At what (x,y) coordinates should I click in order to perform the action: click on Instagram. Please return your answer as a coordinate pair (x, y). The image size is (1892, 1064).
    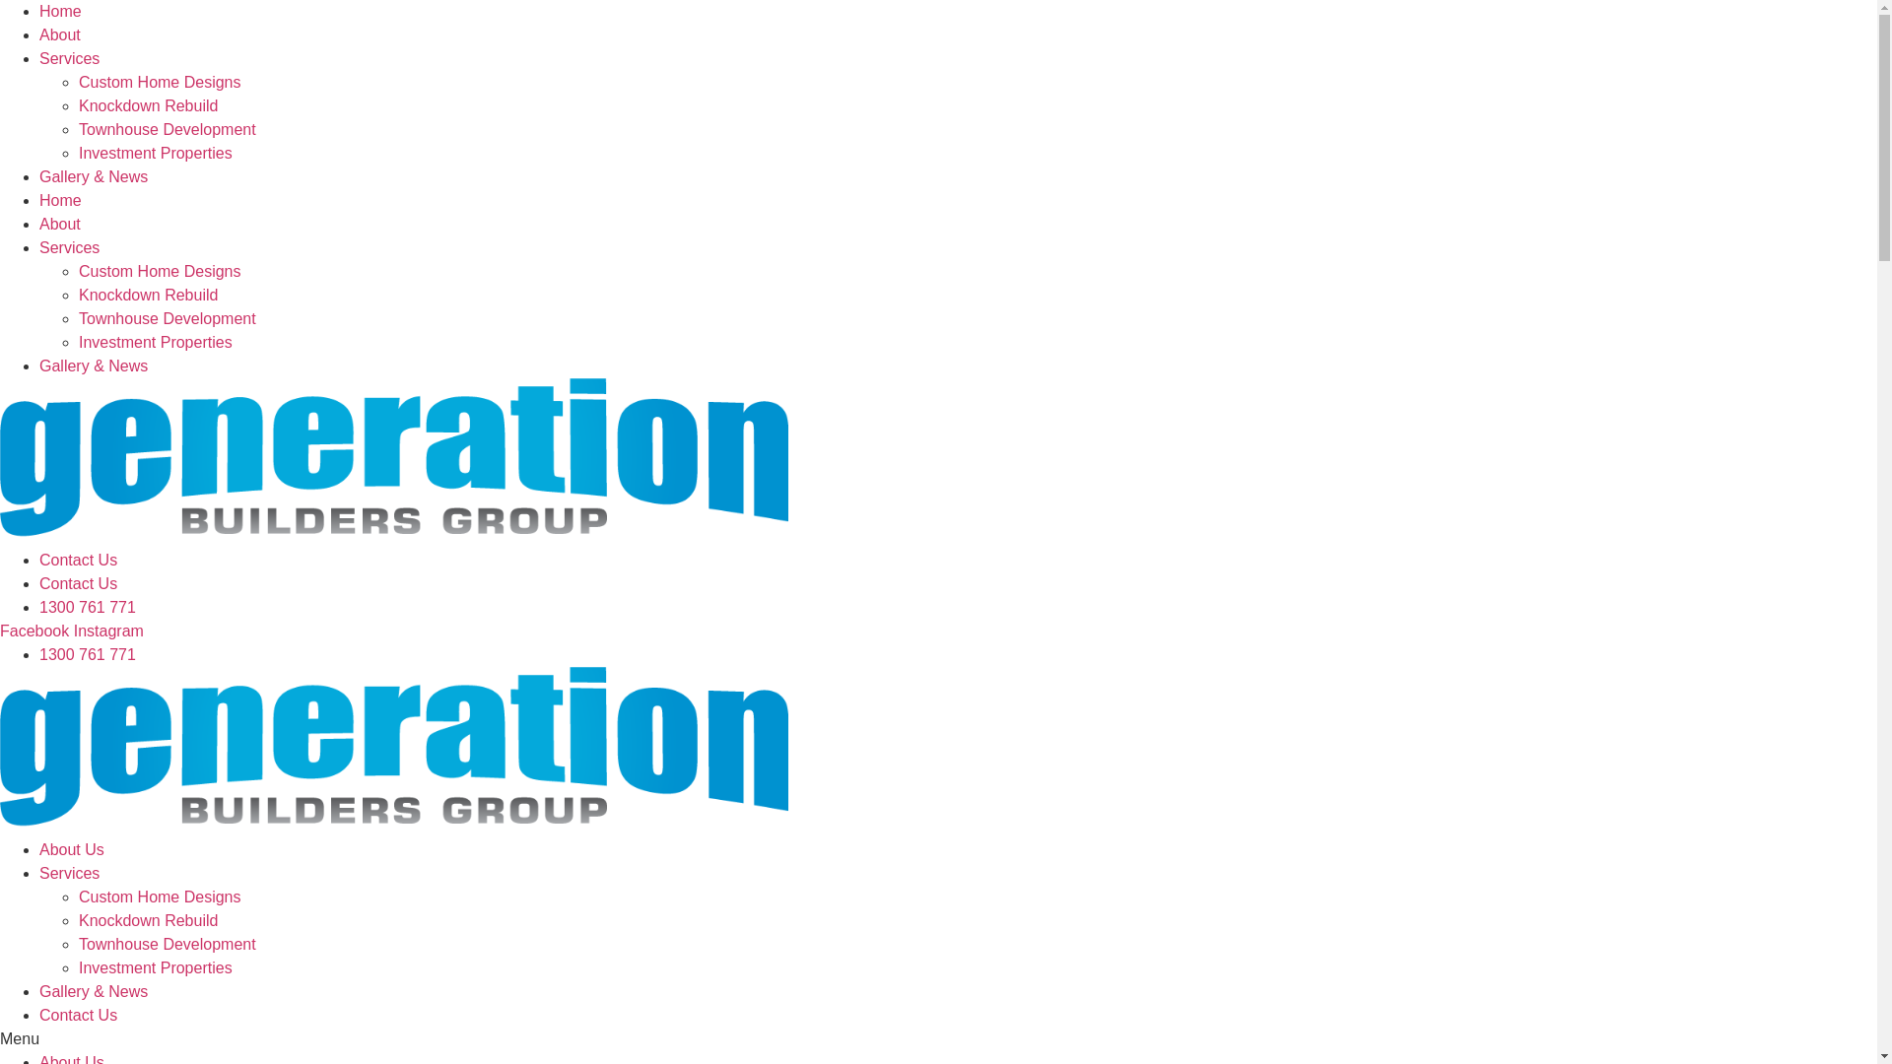
    Looking at the image, I should click on (108, 631).